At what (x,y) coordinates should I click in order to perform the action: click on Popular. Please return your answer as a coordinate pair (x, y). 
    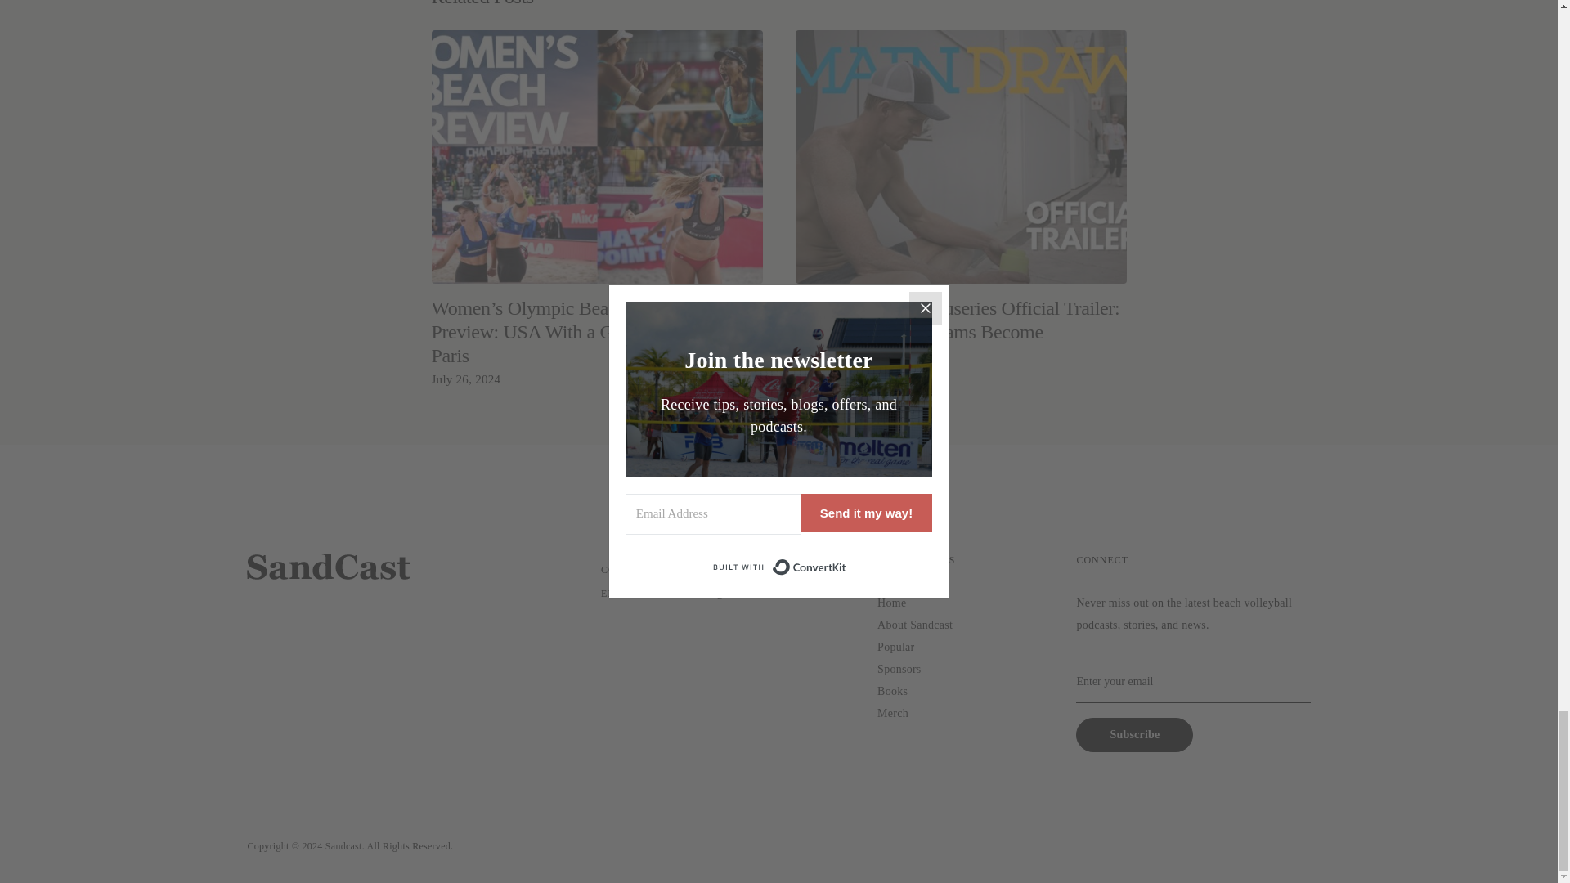
    Looking at the image, I should click on (895, 648).